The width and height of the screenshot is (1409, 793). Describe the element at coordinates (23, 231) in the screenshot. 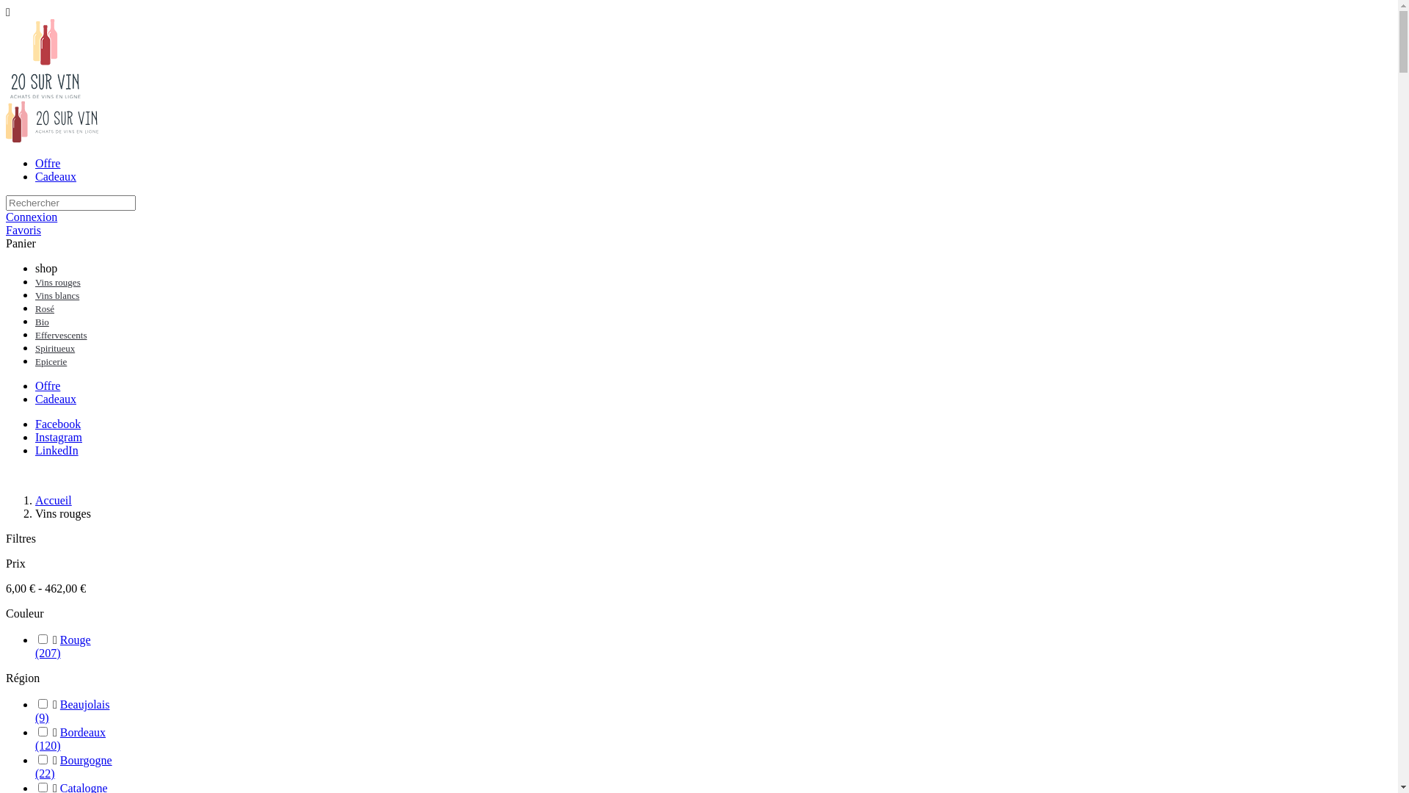

I see `Favoris` at that location.